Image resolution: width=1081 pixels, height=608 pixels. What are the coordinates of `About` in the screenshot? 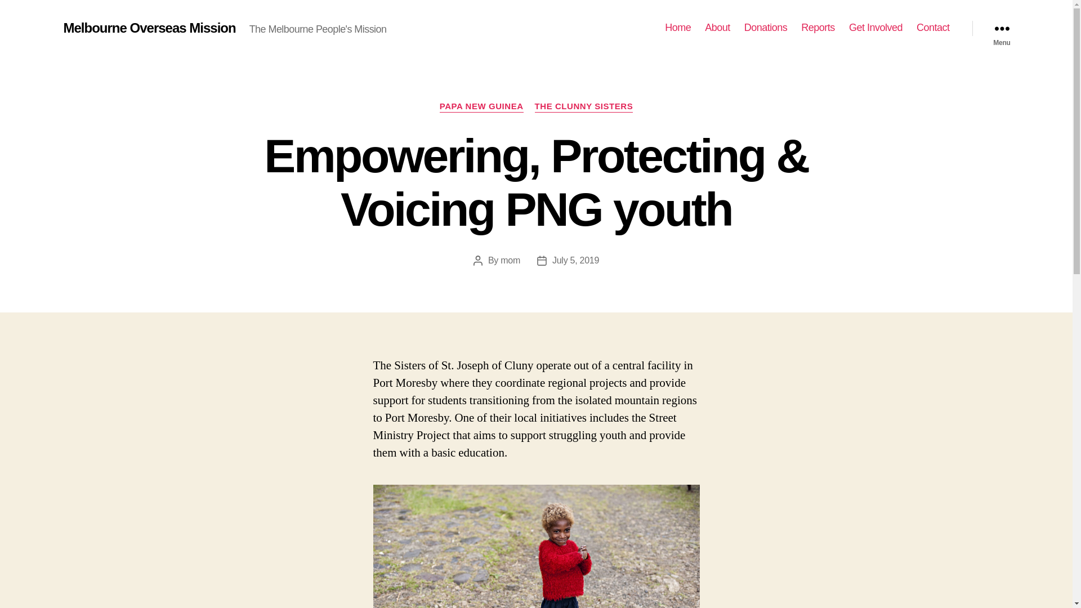 It's located at (717, 28).